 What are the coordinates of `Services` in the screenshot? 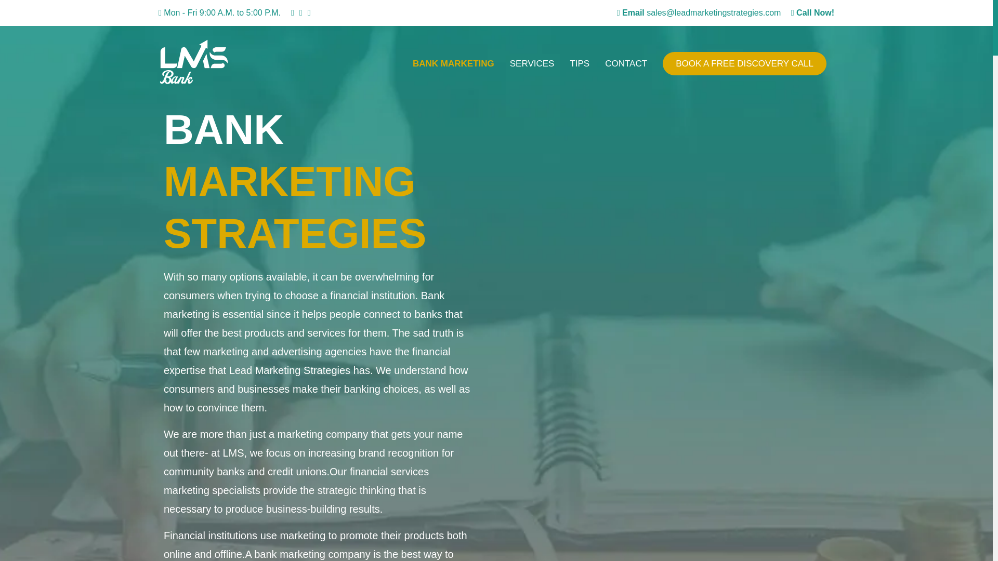 It's located at (532, 63).